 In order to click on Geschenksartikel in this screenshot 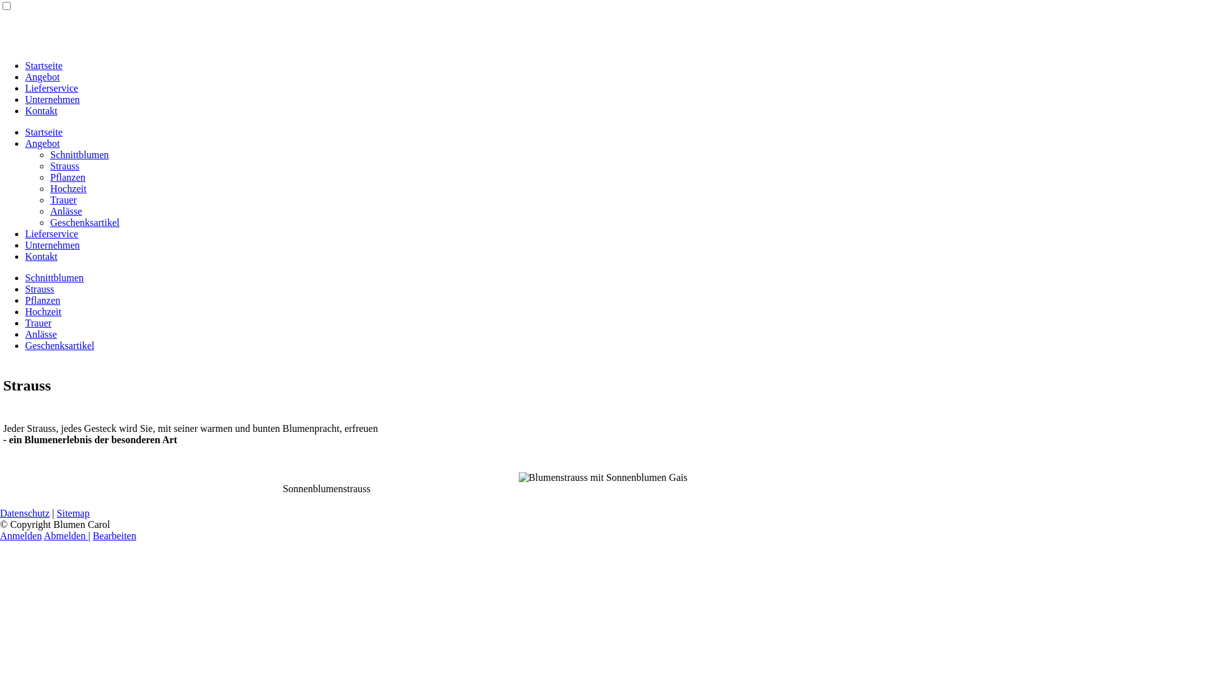, I will do `click(60, 345)`.